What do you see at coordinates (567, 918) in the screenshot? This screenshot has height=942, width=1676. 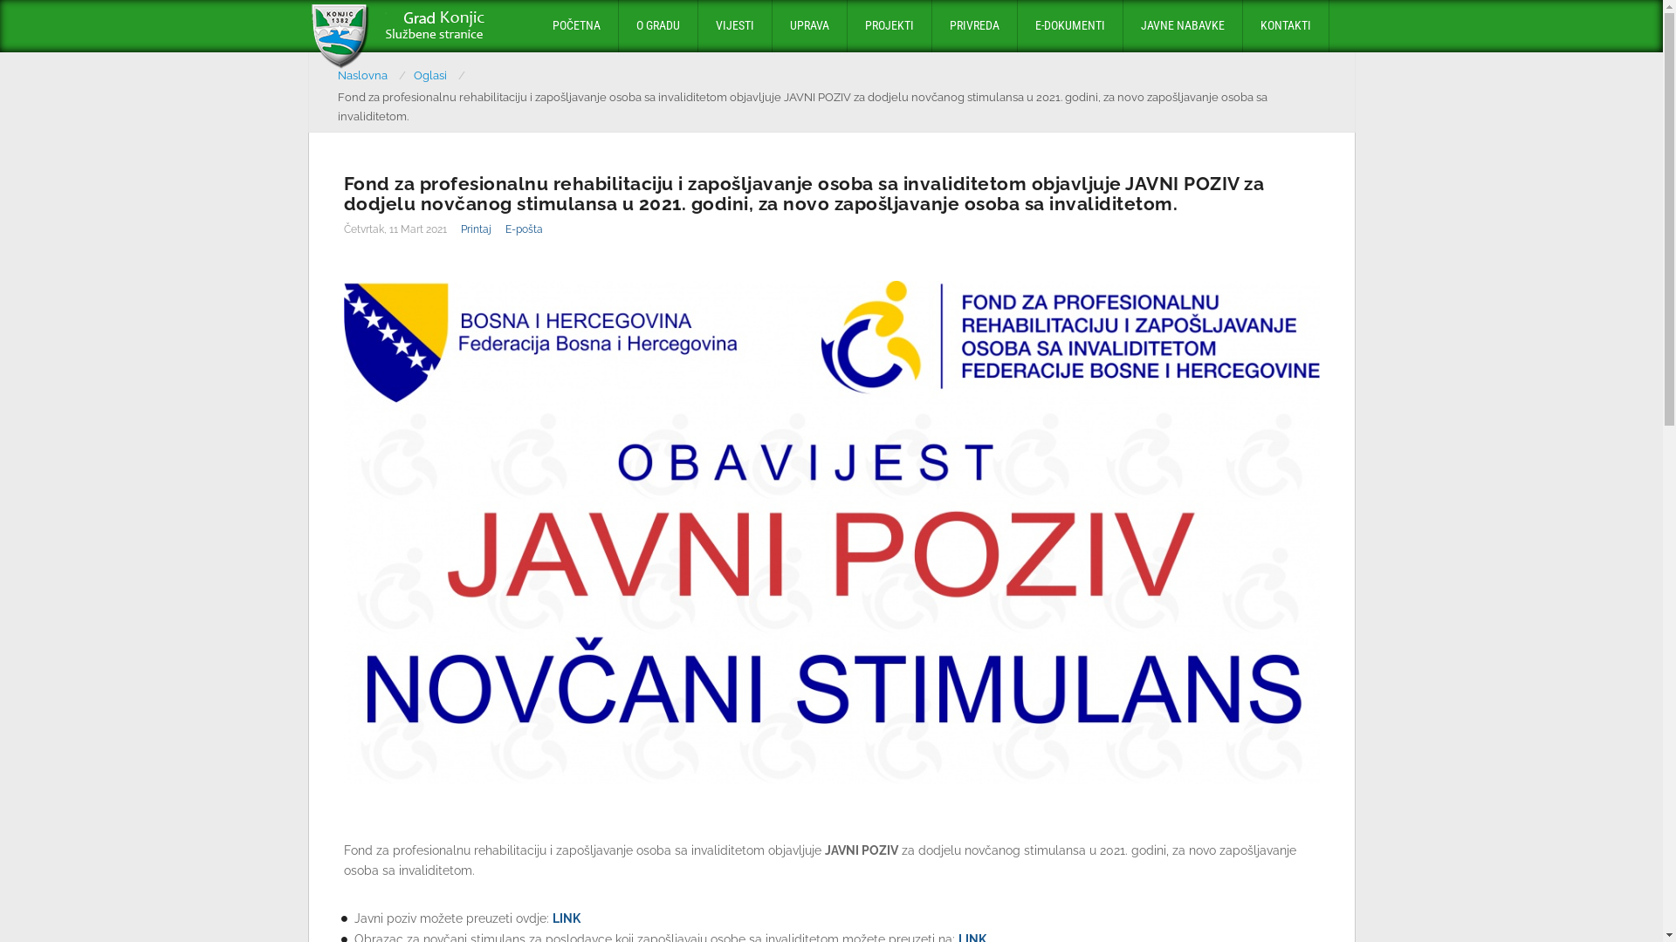 I see `LINK` at bounding box center [567, 918].